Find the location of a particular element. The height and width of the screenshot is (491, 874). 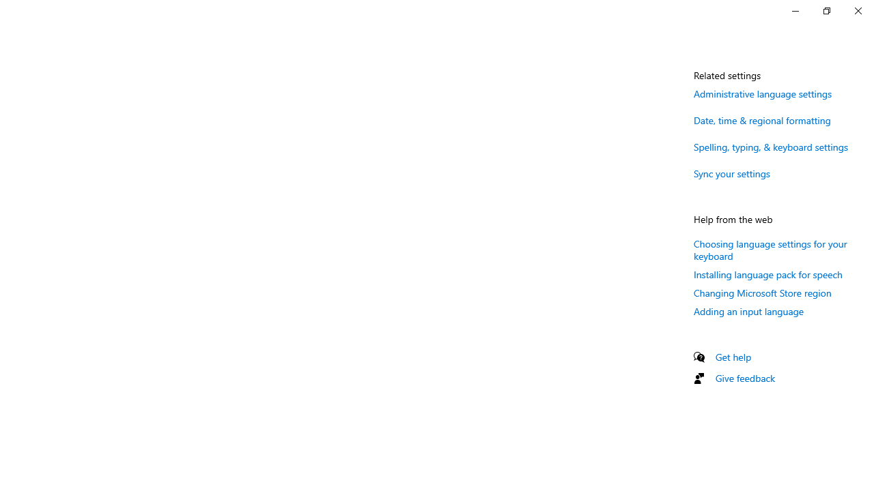

Changing Microsoft Store region is located at coordinates (763, 293).